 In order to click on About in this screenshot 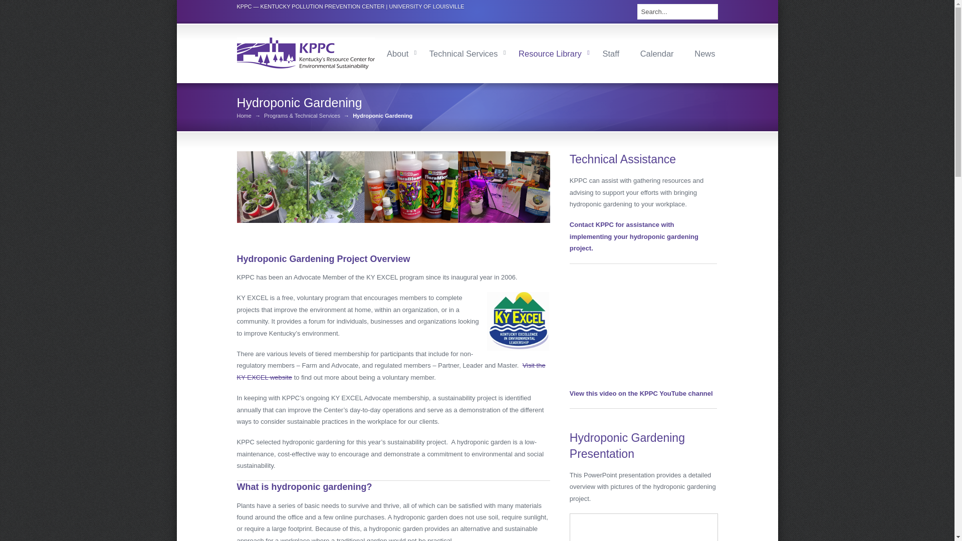, I will do `click(397, 53)`.